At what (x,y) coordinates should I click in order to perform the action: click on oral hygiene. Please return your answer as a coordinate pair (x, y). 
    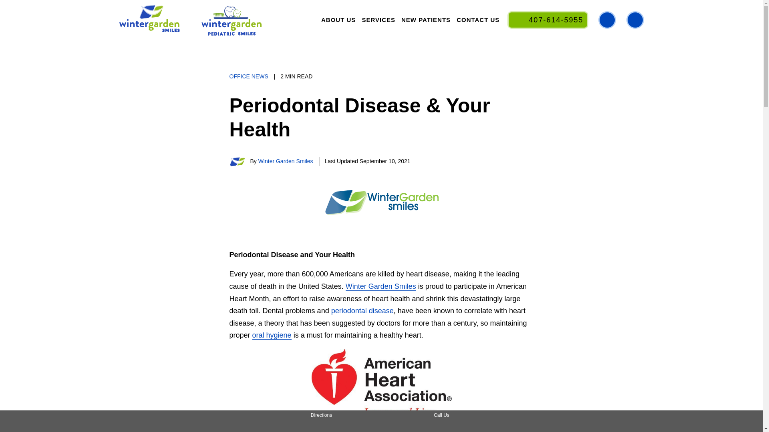
    Looking at the image, I should click on (272, 335).